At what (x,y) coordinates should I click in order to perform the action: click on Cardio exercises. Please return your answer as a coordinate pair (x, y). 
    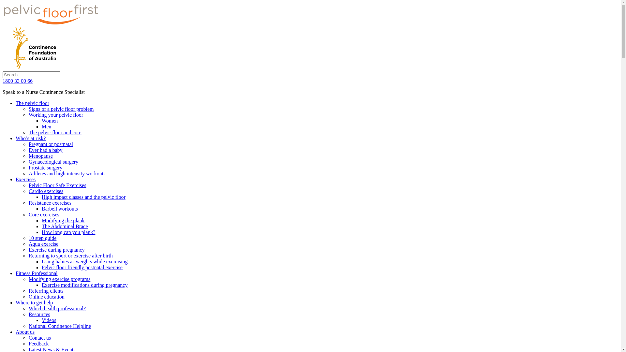
    Looking at the image, I should click on (46, 191).